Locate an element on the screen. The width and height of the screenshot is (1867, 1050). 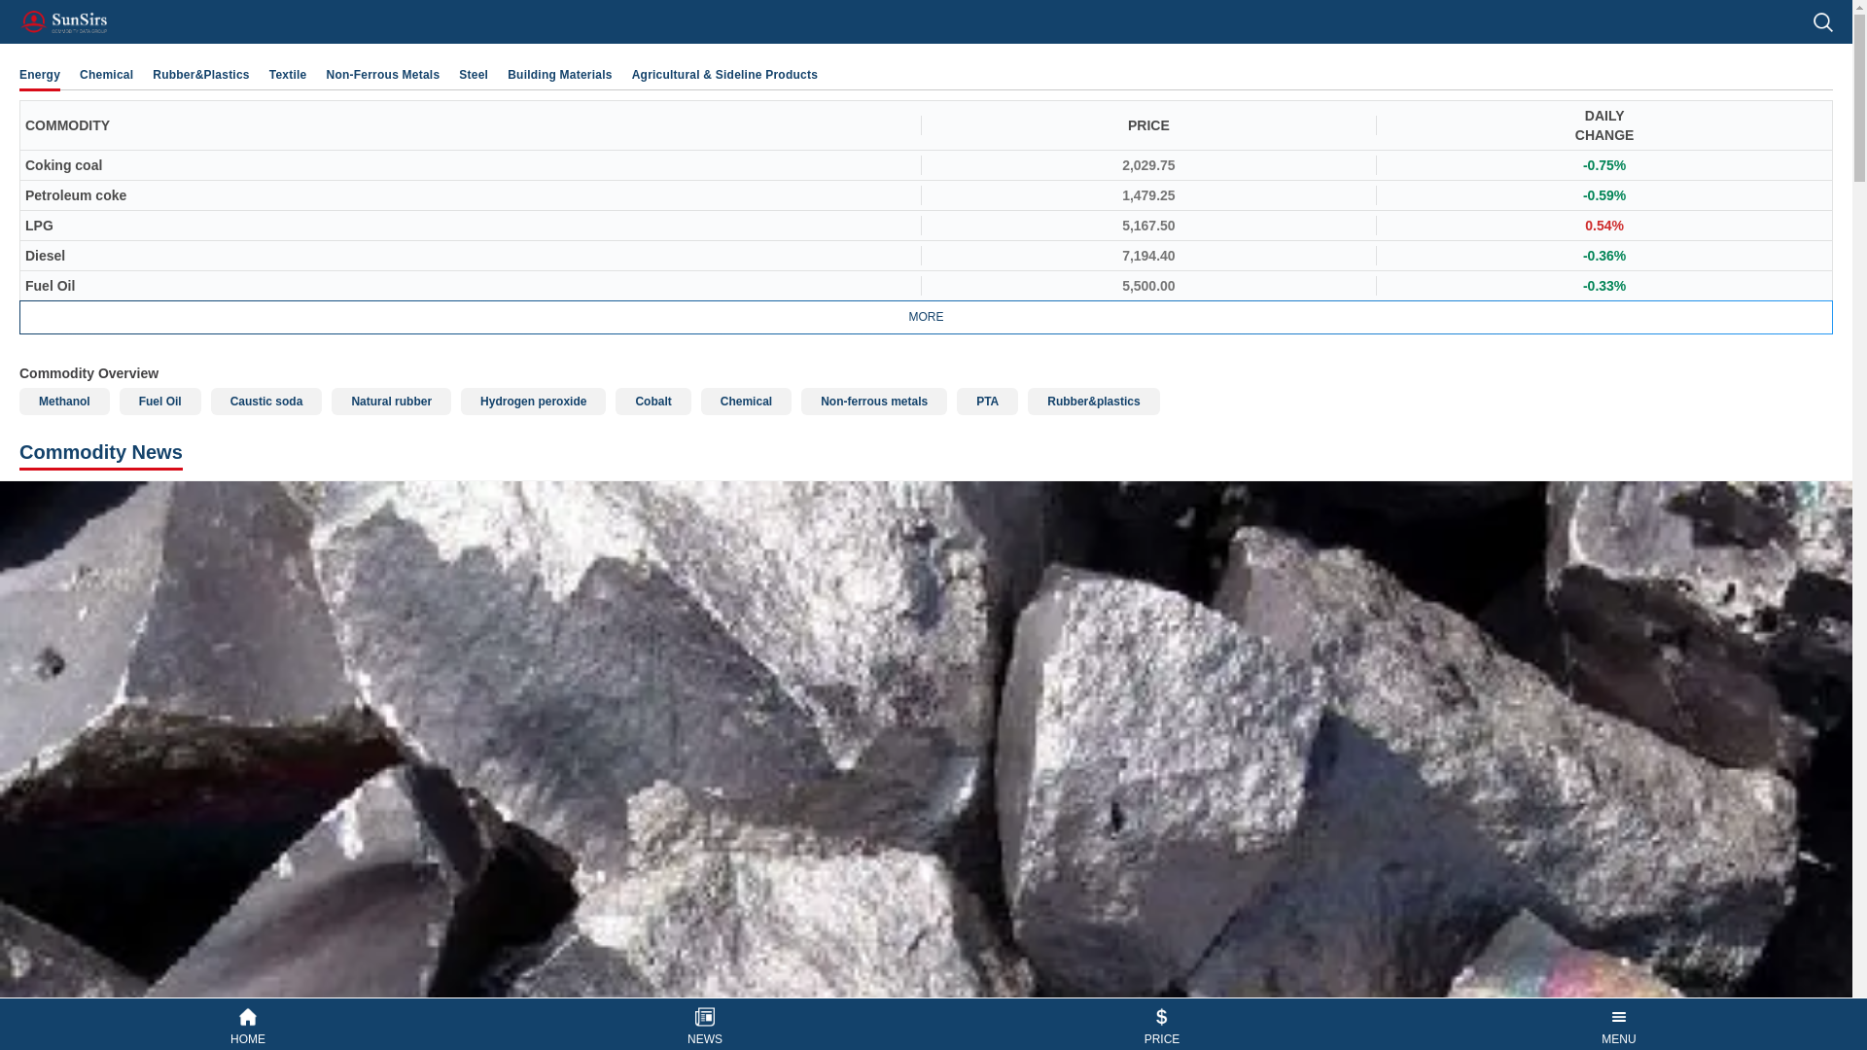
Steel is located at coordinates (473, 74).